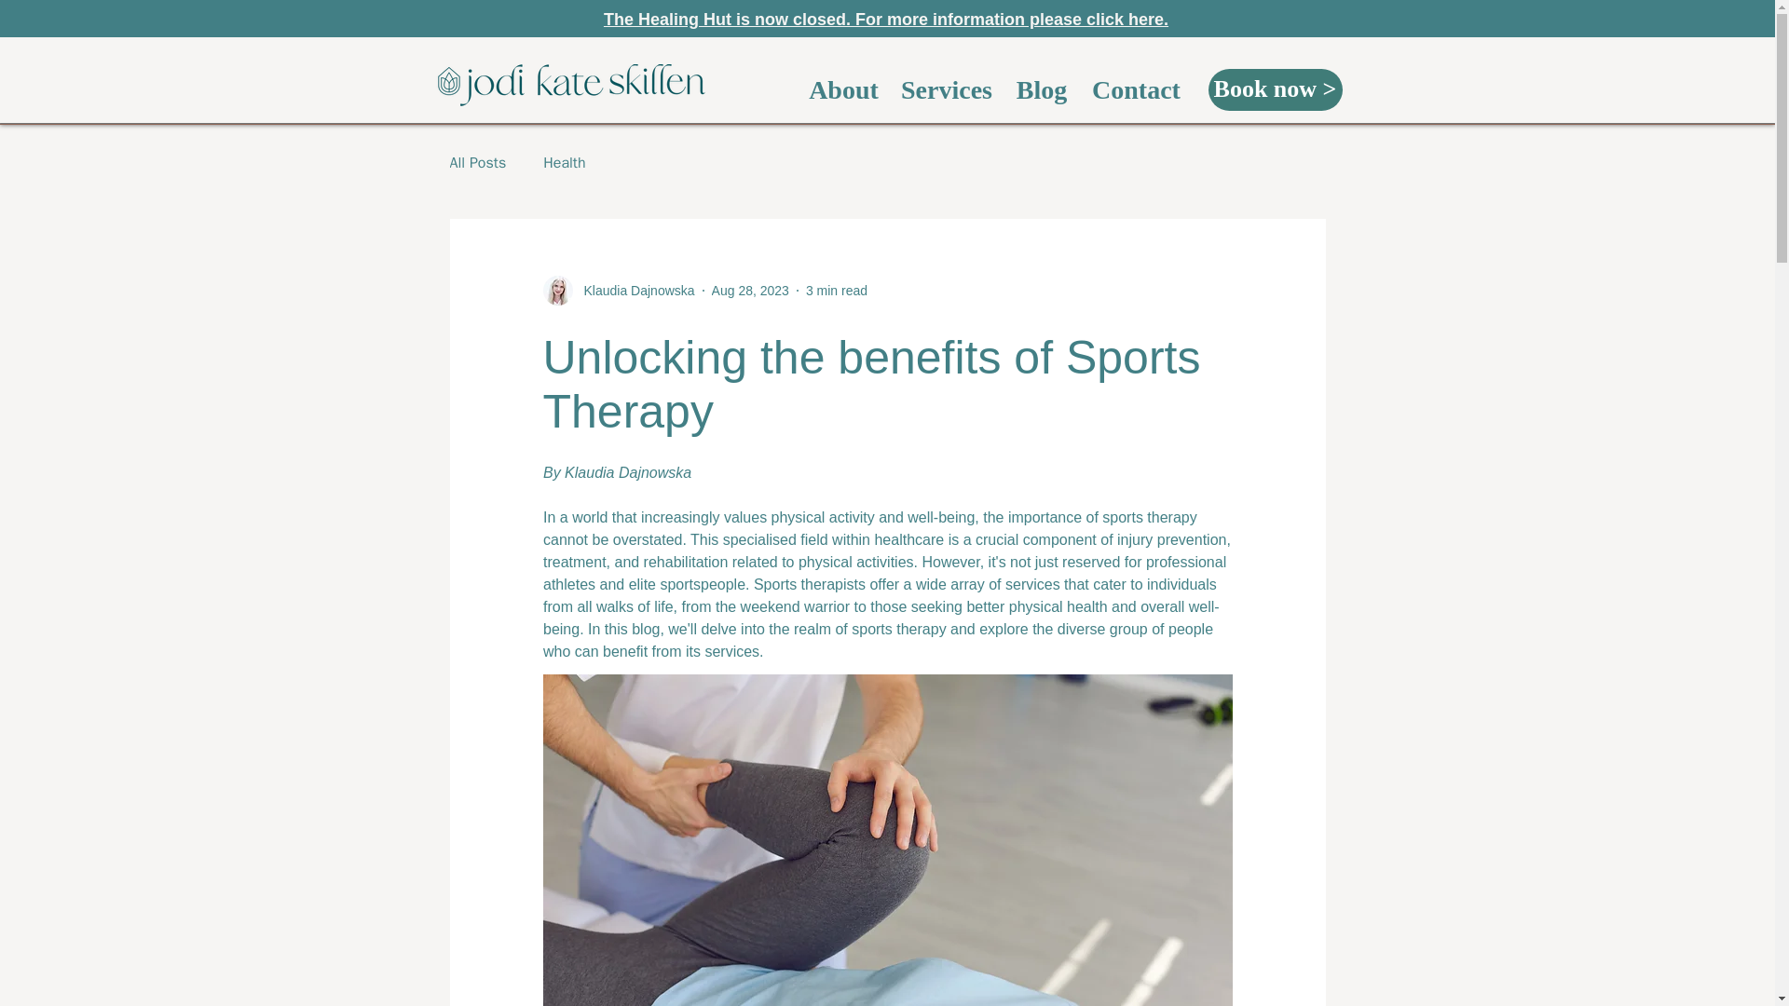  I want to click on Contact, so click(1135, 89).